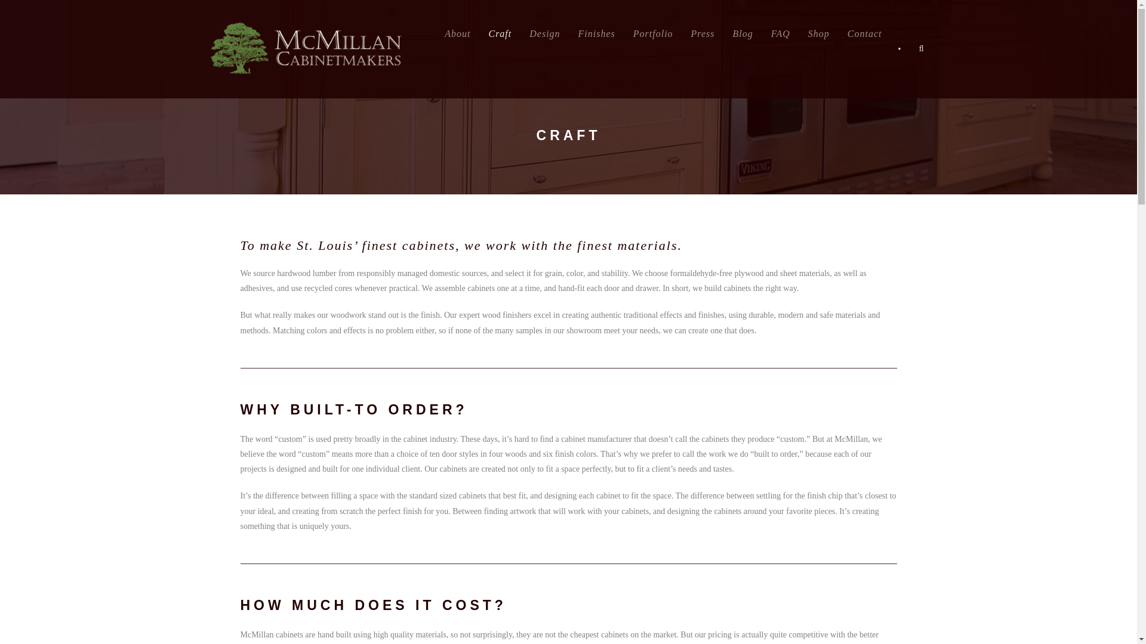 The image size is (1146, 644). Describe the element at coordinates (819, 35) in the screenshot. I see `Shop` at that location.